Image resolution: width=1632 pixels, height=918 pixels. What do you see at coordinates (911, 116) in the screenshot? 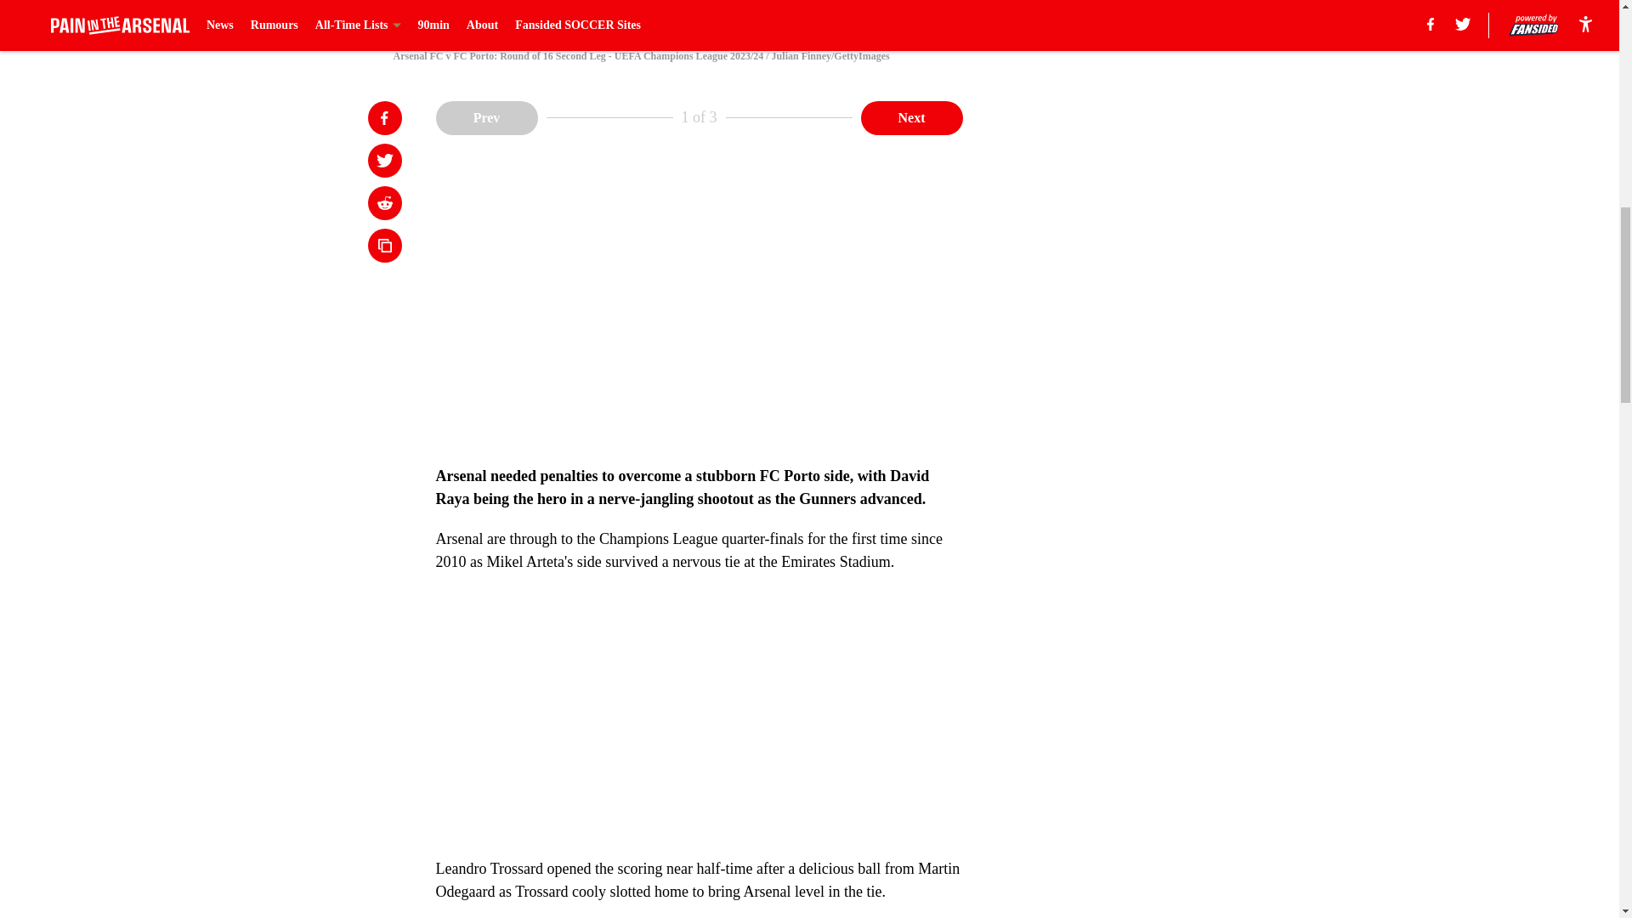
I see `Next` at bounding box center [911, 116].